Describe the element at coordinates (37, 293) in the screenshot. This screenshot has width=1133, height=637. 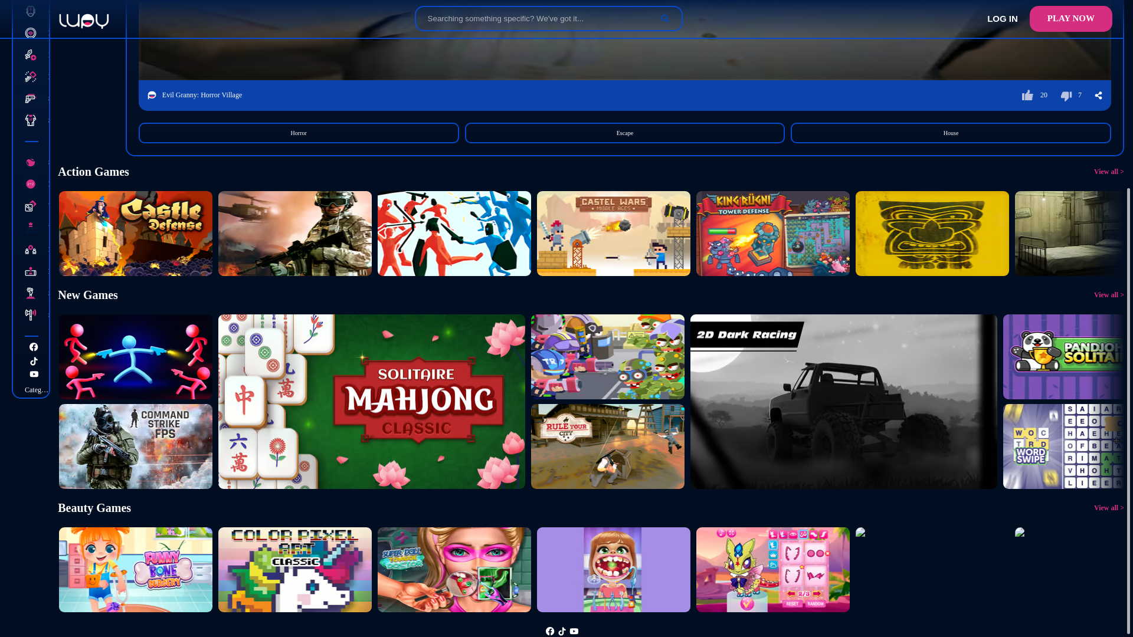
I see `Simulation` at that location.